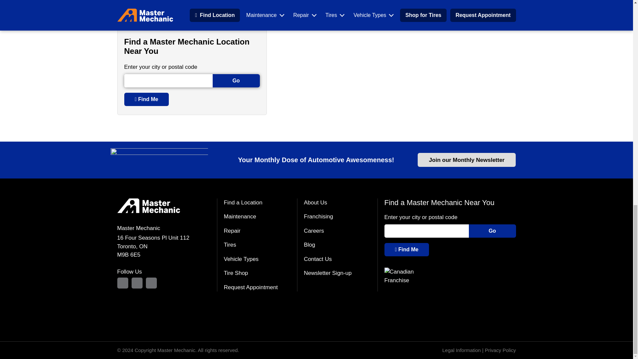 The image size is (638, 359). I want to click on Instagram, so click(122, 283).